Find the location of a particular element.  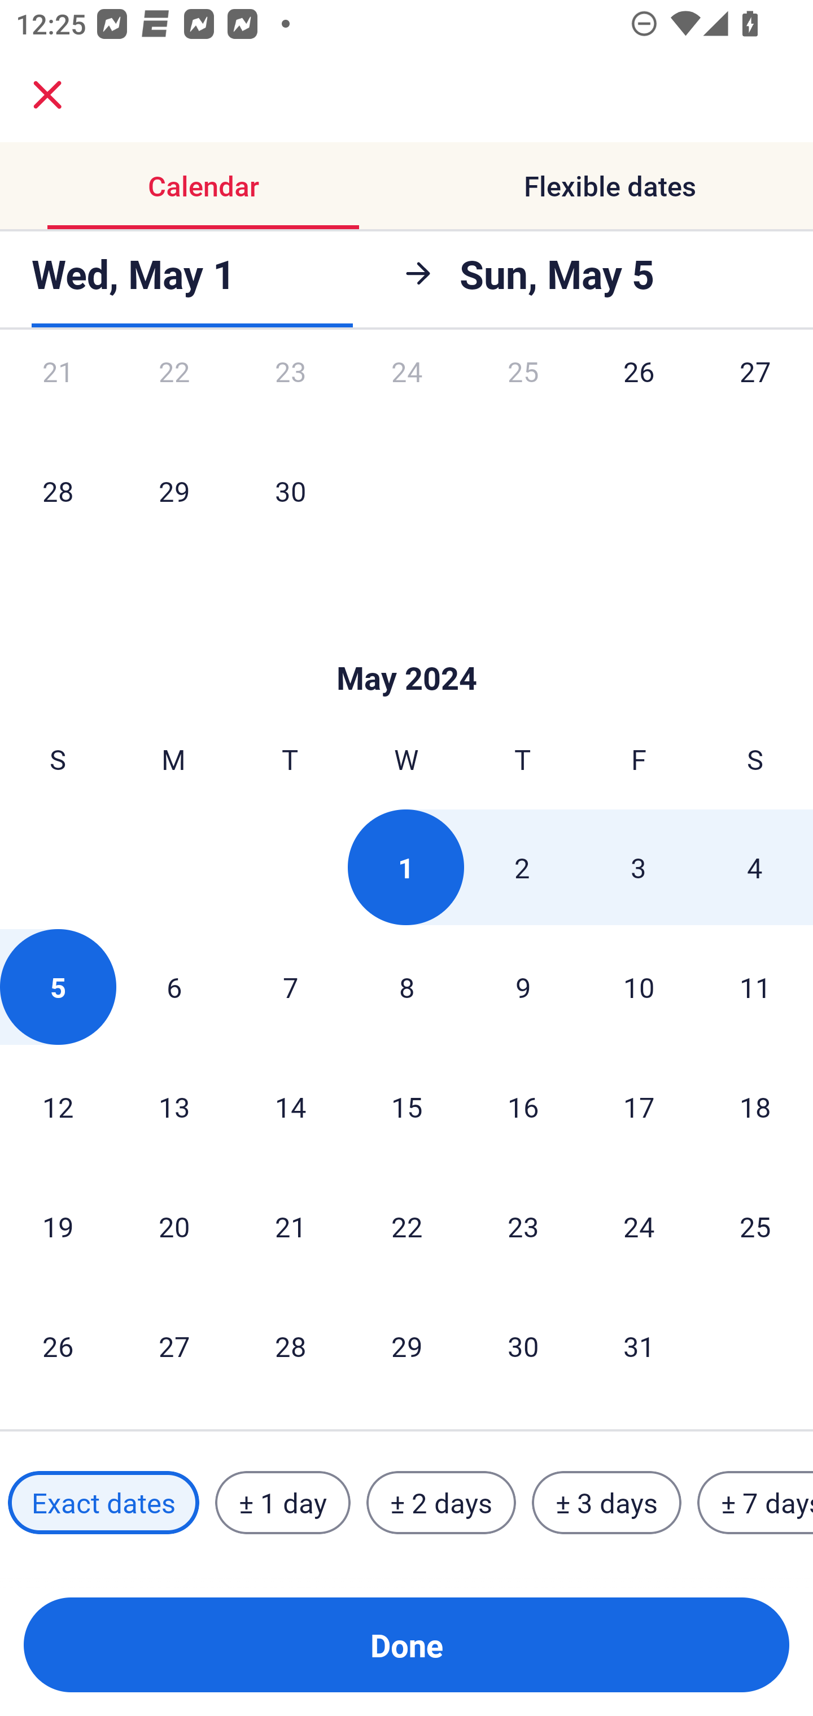

22 Wednesday, May 22, 2024 is located at coordinates (406, 1226).